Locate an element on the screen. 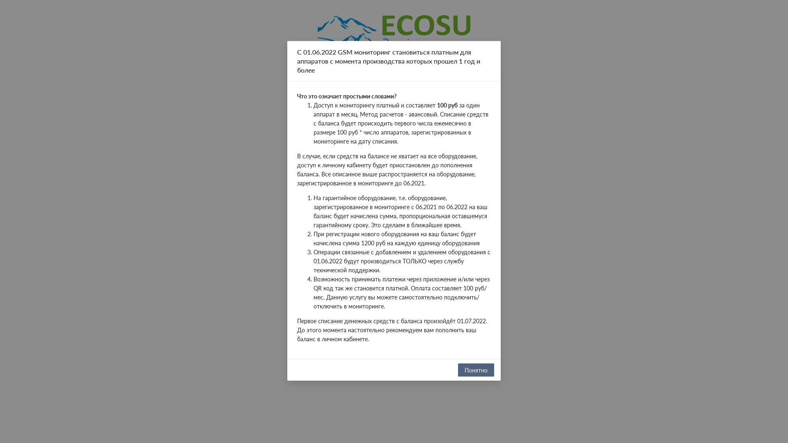 This screenshot has height=443, width=788. Viber is located at coordinates (324, 230).